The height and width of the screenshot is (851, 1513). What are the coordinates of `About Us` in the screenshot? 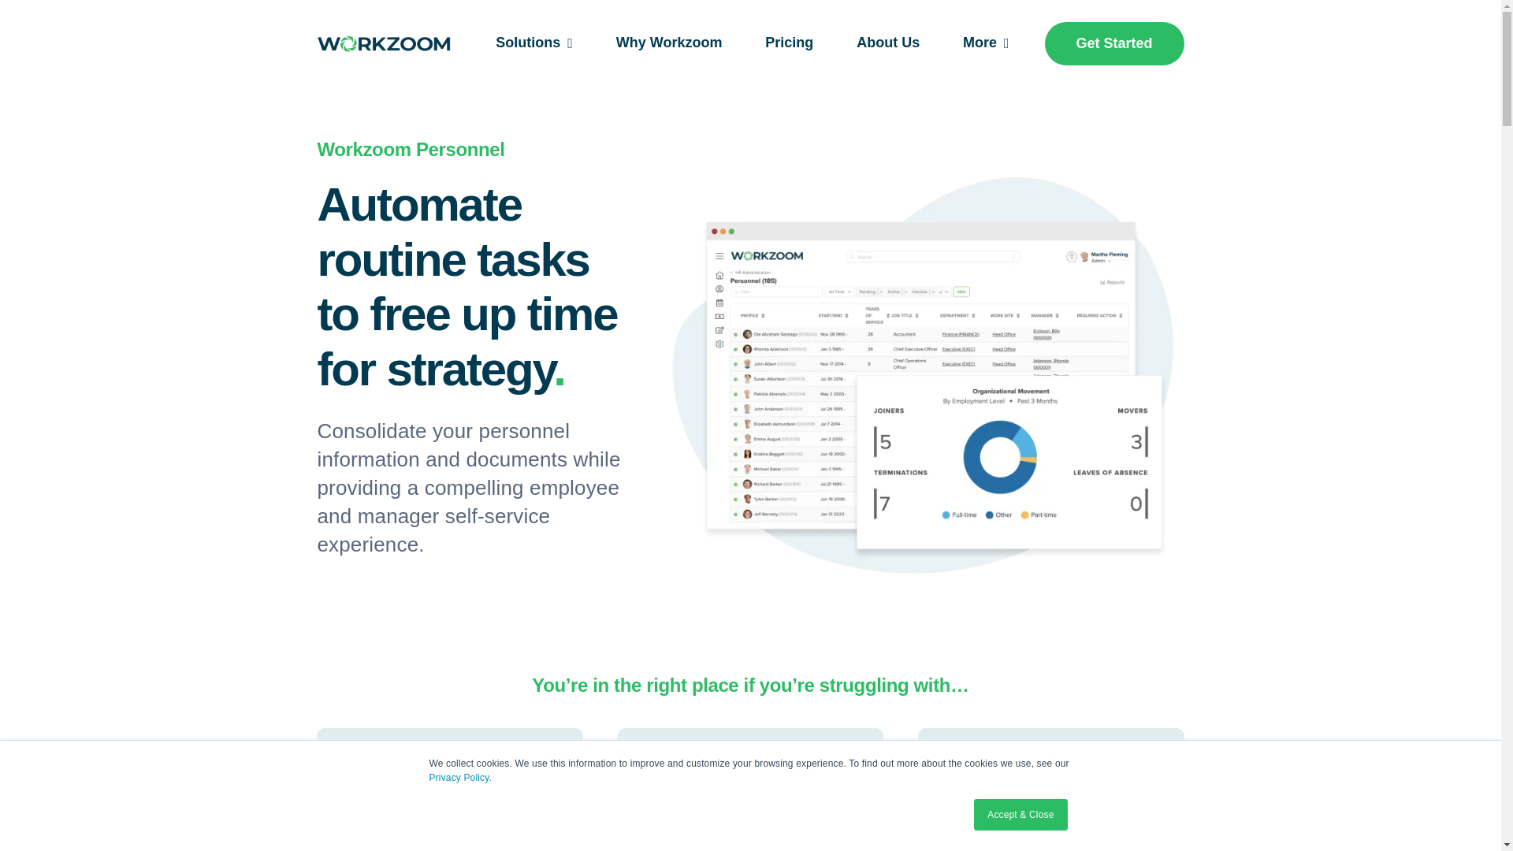 It's located at (887, 44).